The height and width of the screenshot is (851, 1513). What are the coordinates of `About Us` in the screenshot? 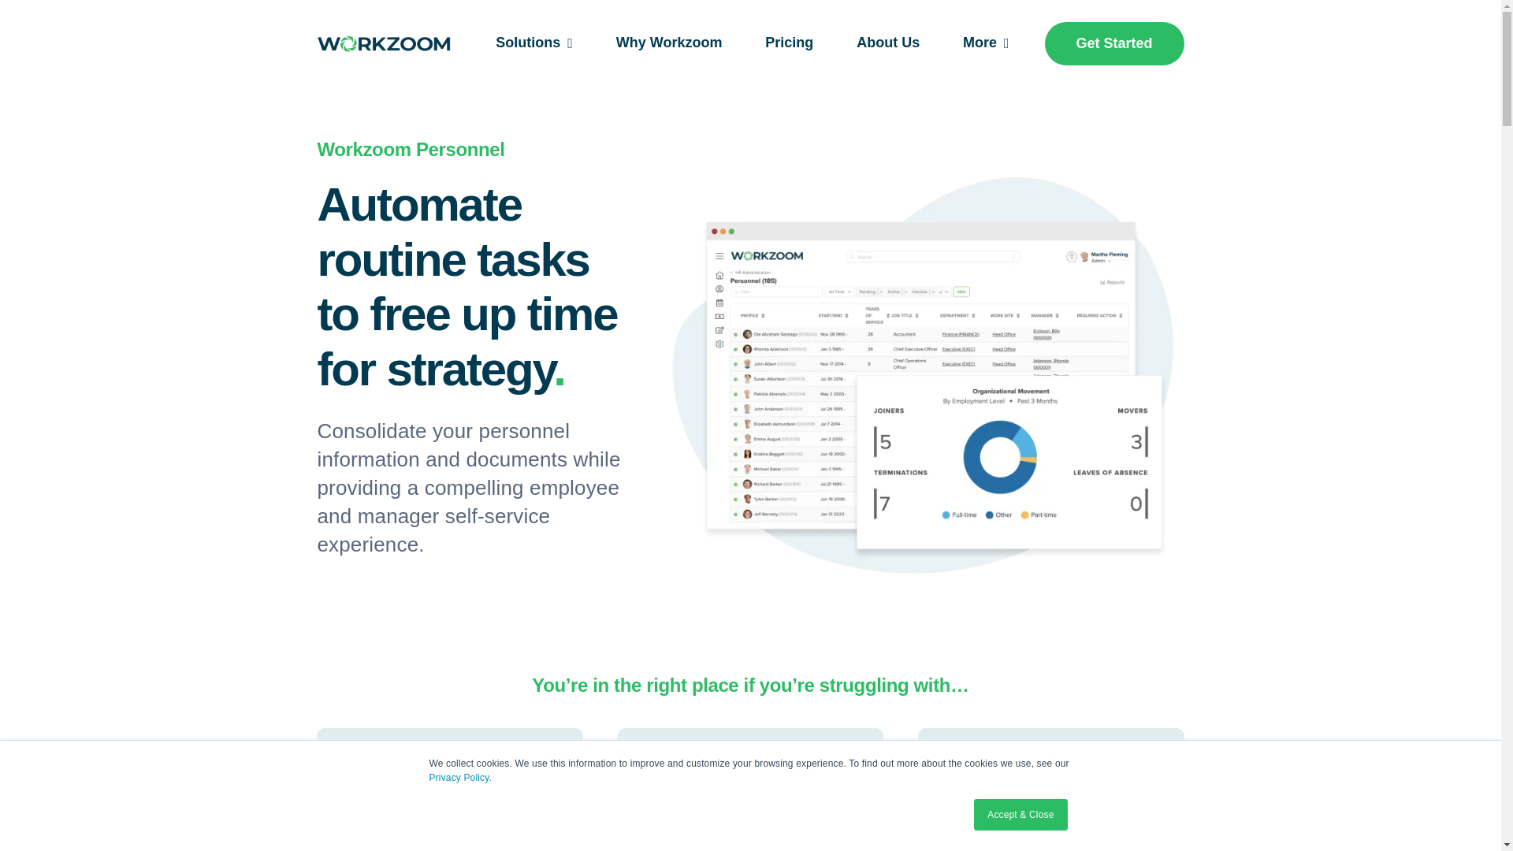 It's located at (887, 44).